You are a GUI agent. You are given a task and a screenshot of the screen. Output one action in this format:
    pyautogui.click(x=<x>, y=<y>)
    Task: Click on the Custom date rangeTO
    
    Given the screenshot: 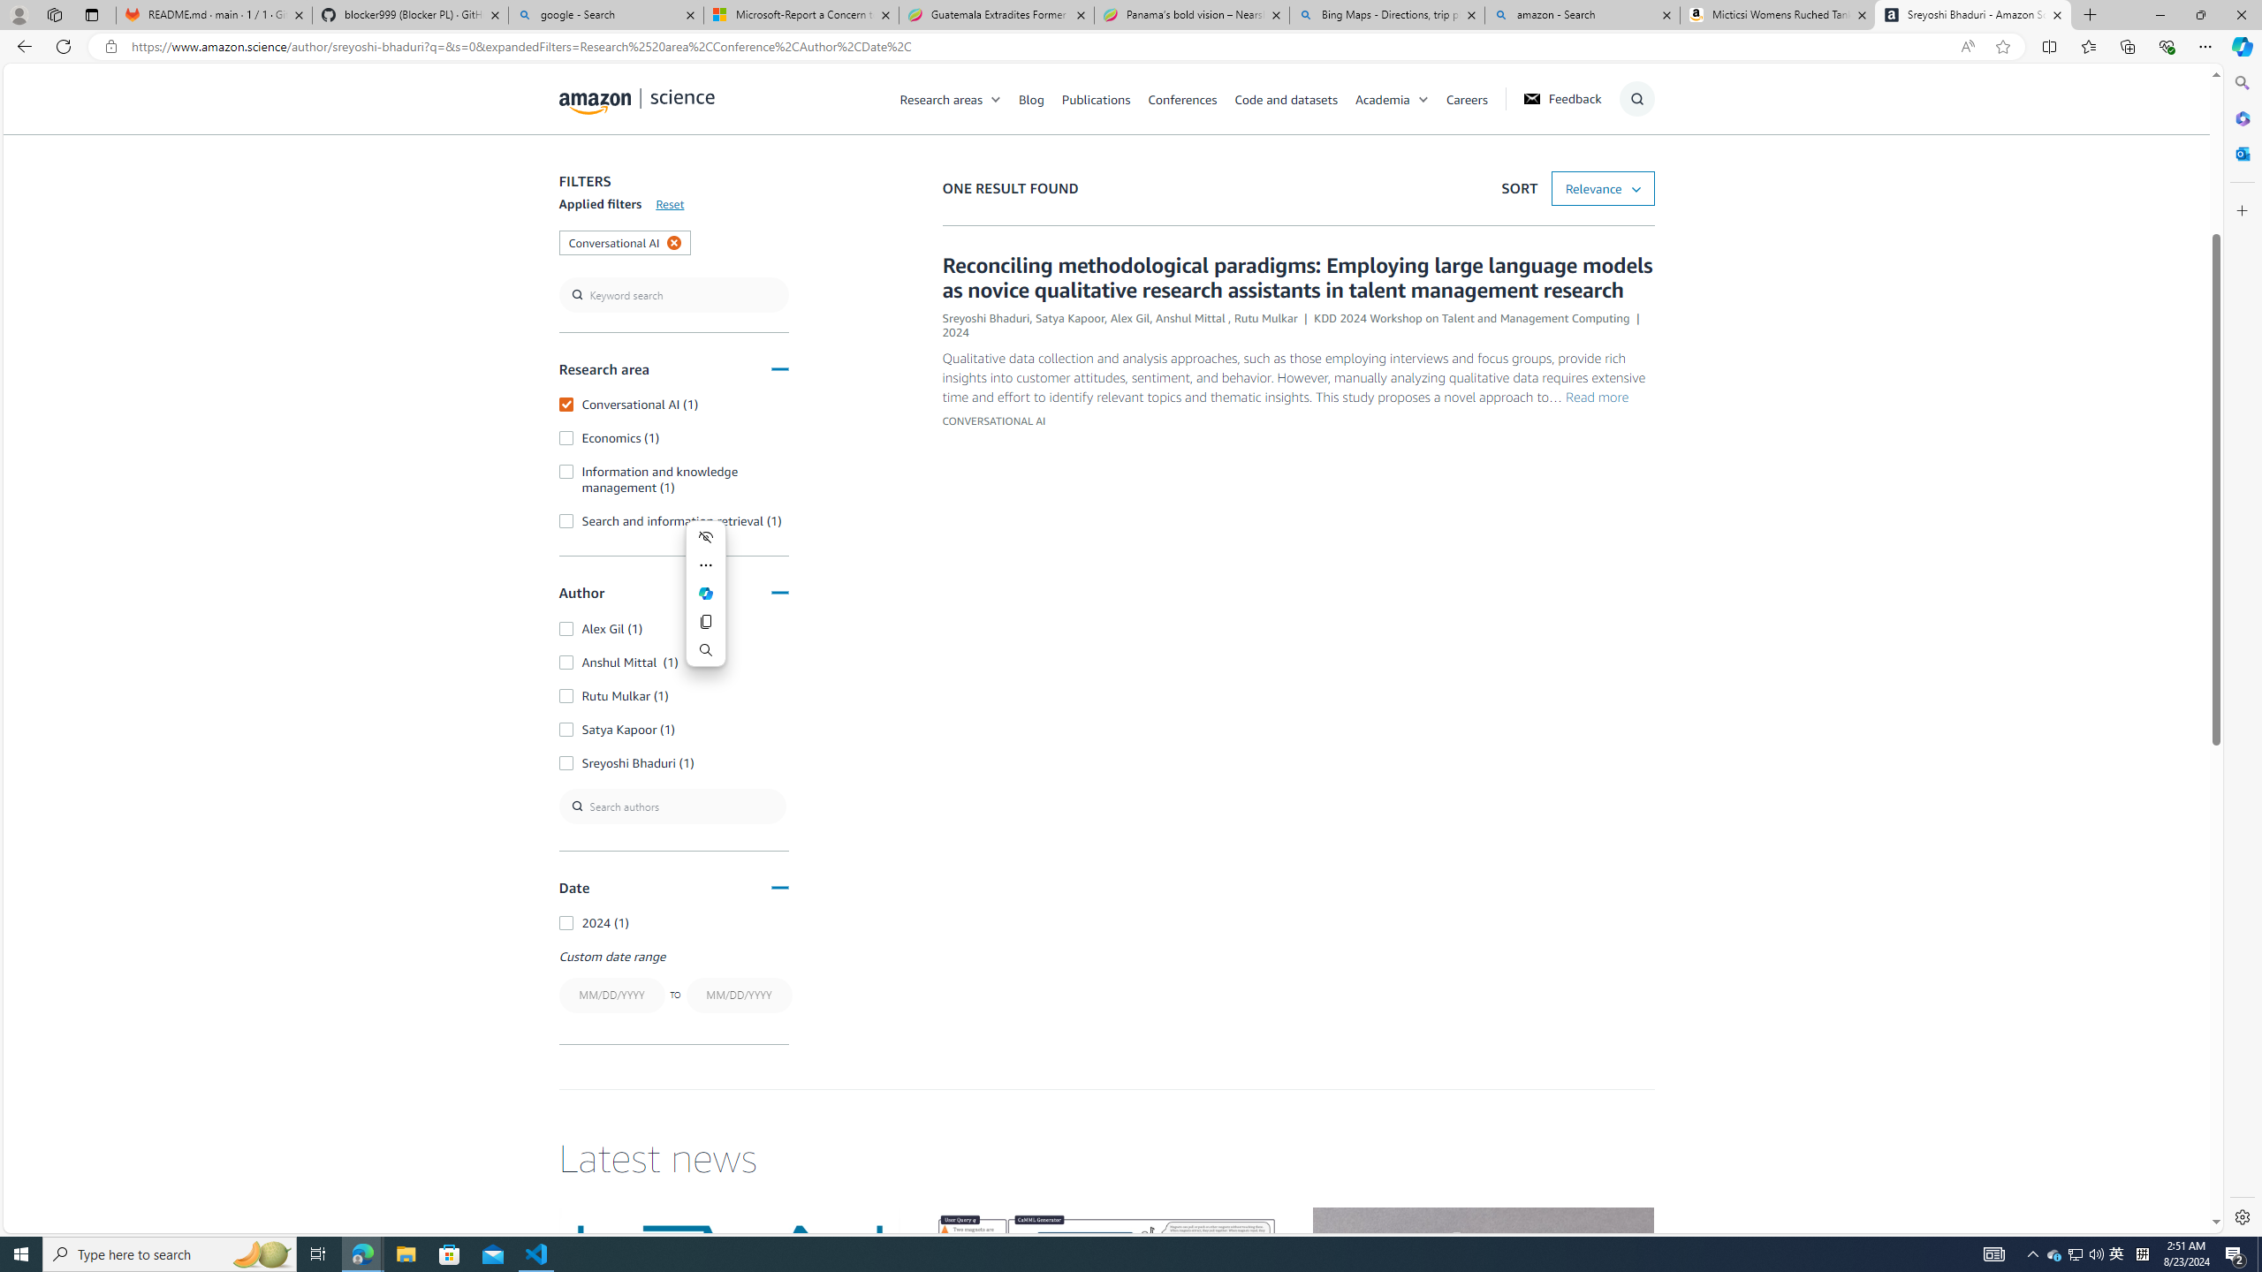 What is the action you would take?
    pyautogui.click(x=673, y=982)
    